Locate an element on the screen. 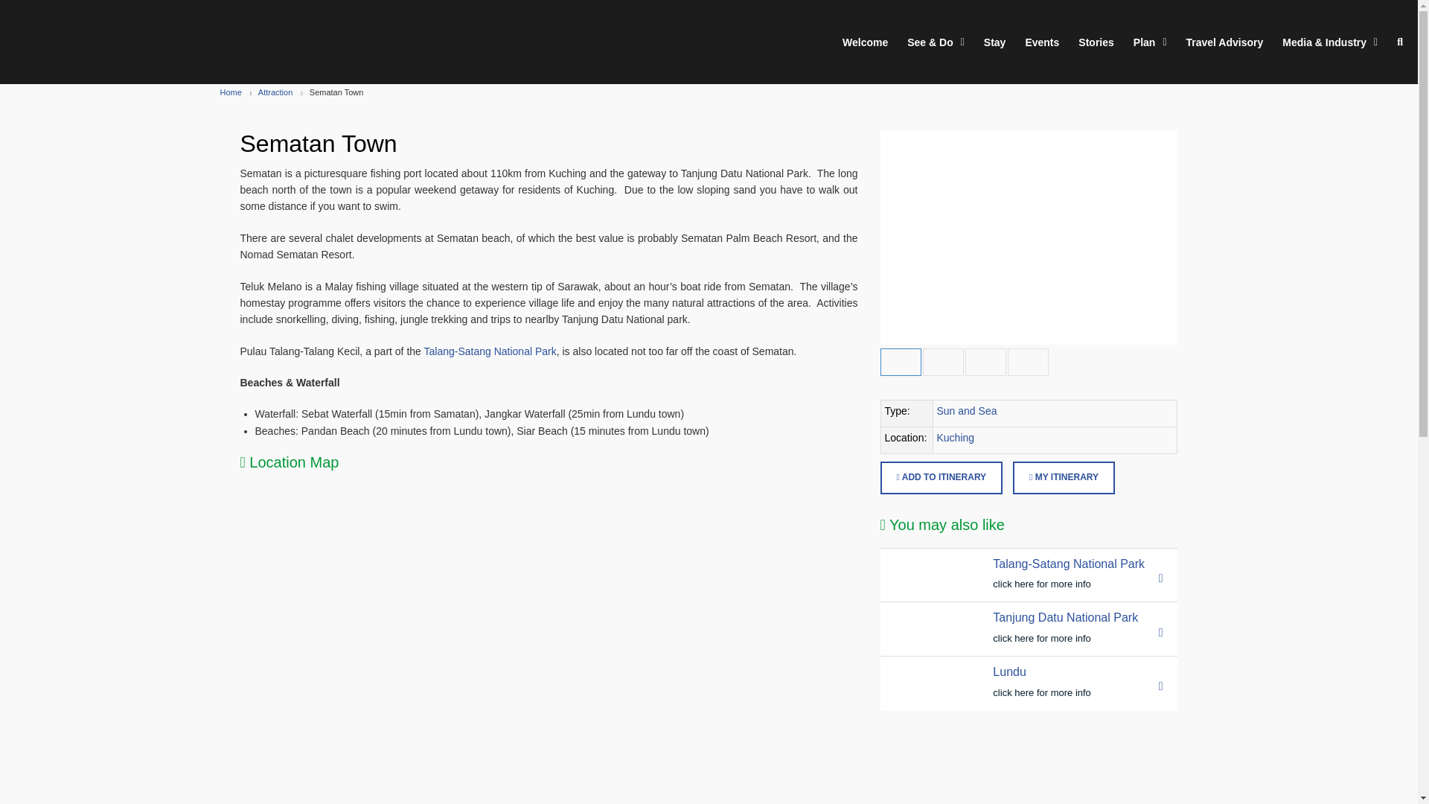 The width and height of the screenshot is (1429, 804). Stories is located at coordinates (1096, 42).